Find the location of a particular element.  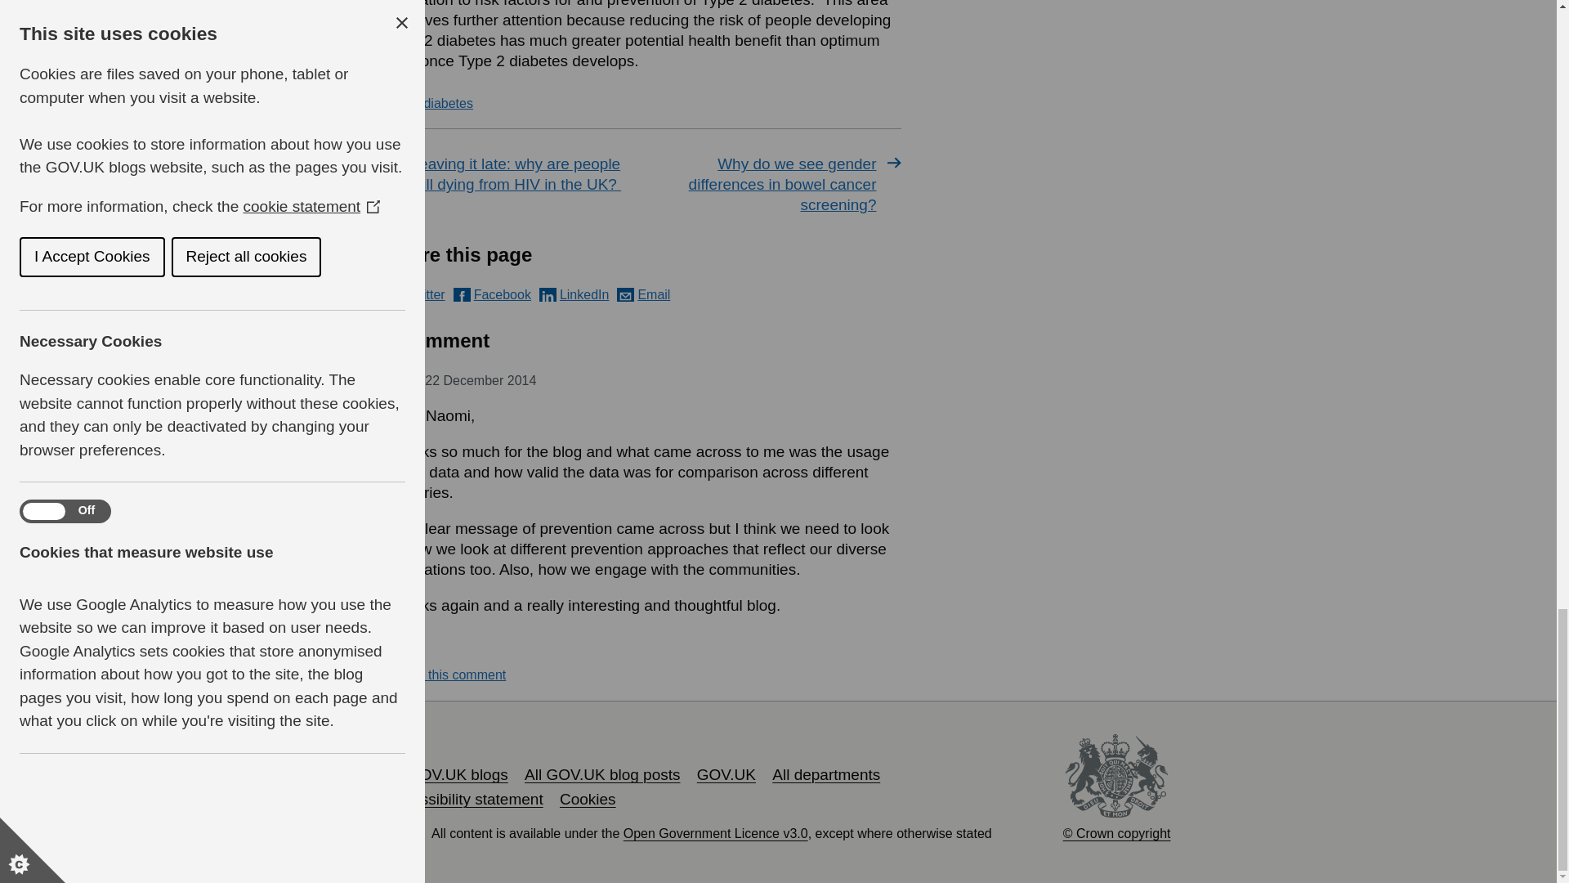

Accessibility statement is located at coordinates (464, 799).